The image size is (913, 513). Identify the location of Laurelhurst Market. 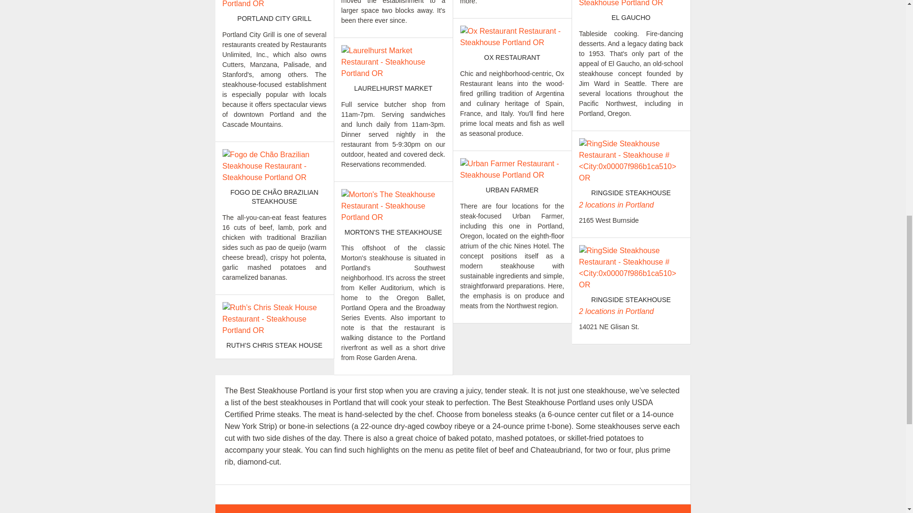
(393, 62).